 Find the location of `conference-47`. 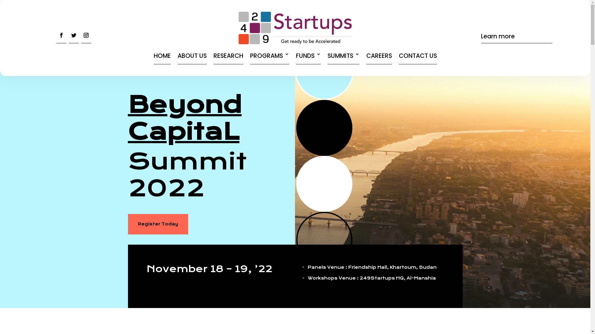

conference-47 is located at coordinates (324, 155).